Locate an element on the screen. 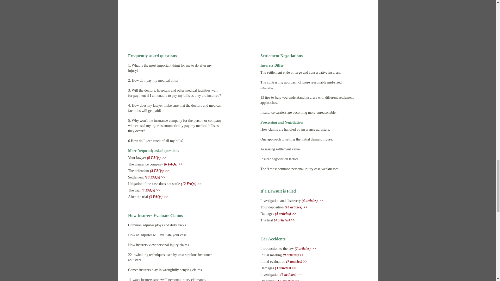 The image size is (500, 281). 2. How do I pay my medical bills? is located at coordinates (153, 81).